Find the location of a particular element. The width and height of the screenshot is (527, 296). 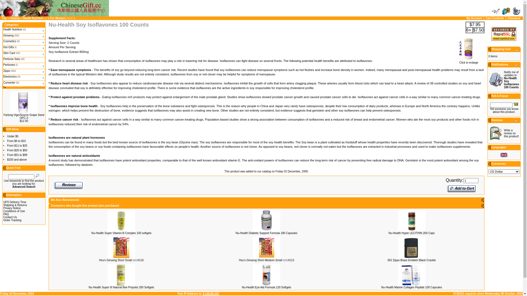

 Nu-Health Super Vitamin B Complex 100 softgels  is located at coordinates (121, 220).